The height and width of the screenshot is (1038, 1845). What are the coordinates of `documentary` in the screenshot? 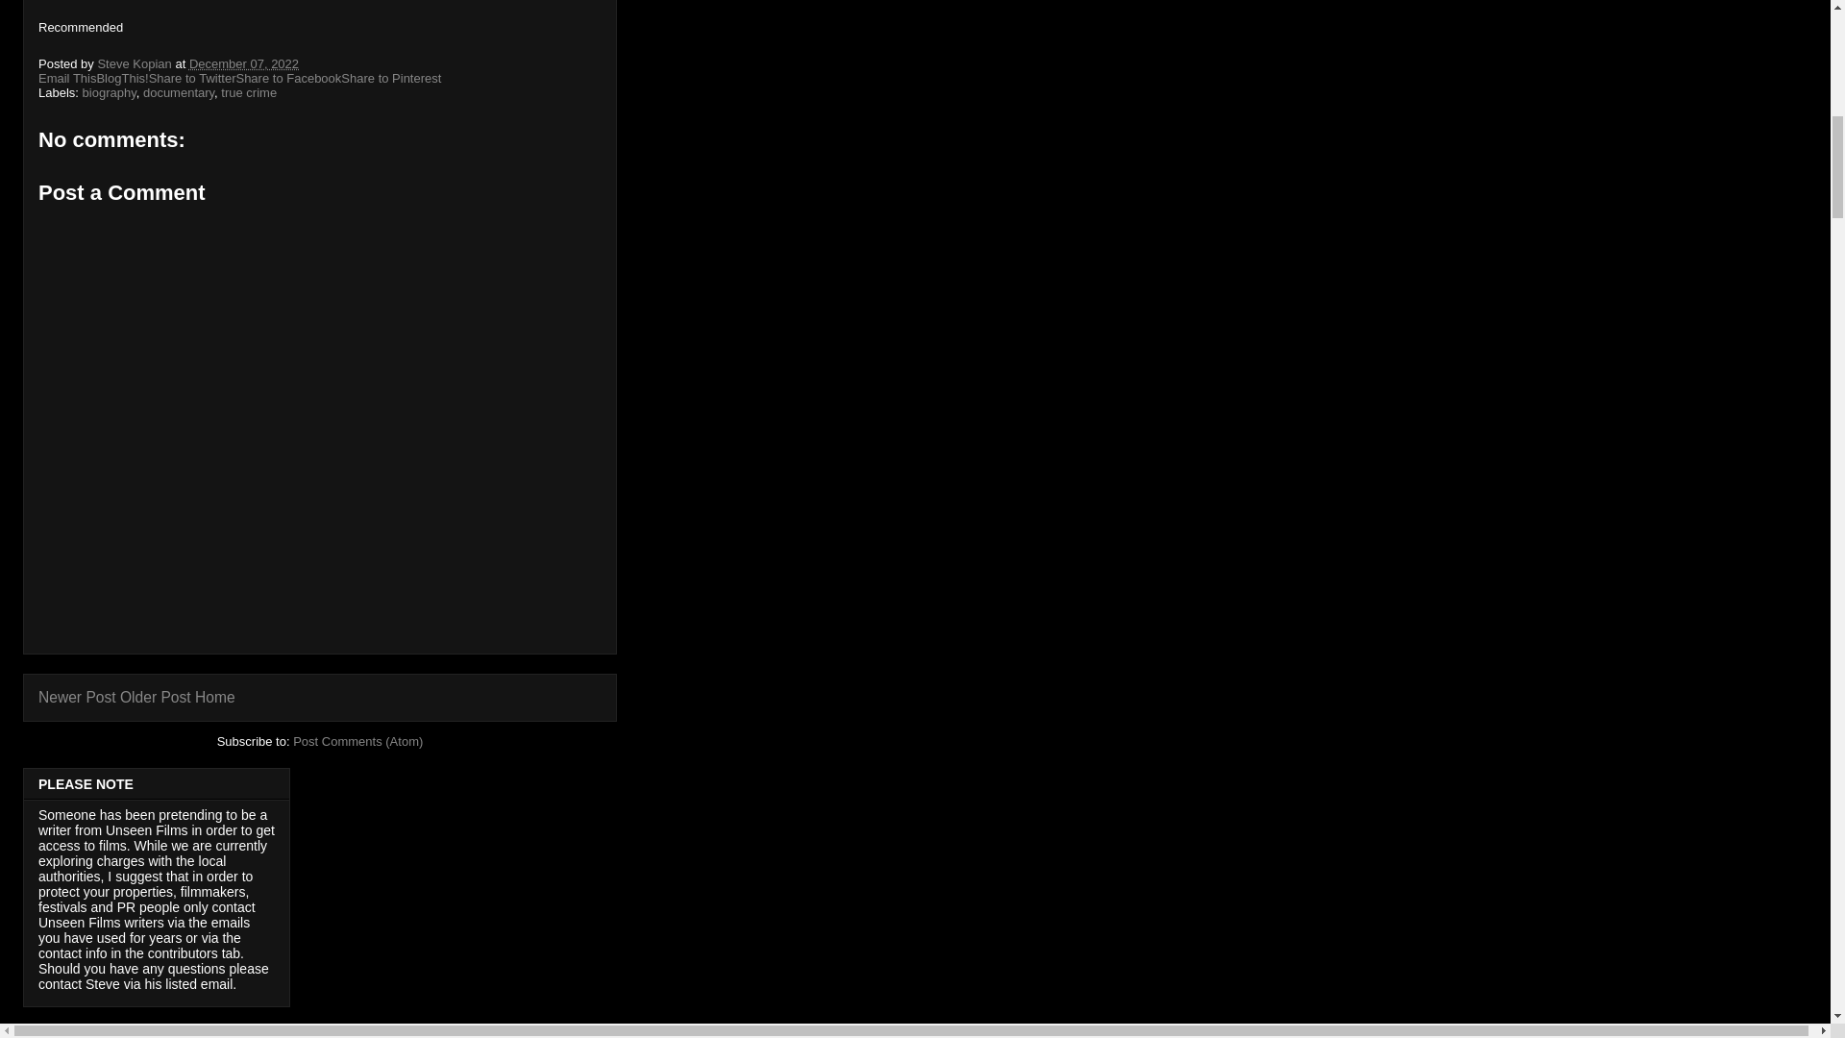 It's located at (179, 92).